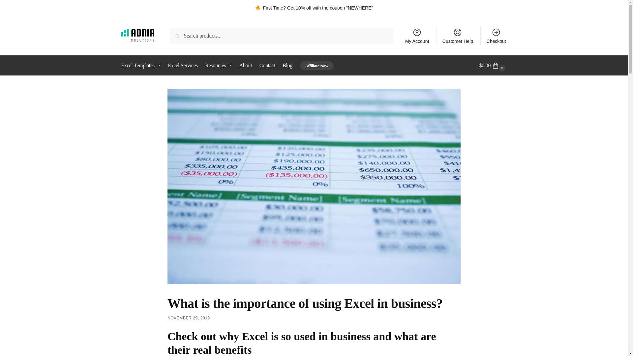 The image size is (633, 356). What do you see at coordinates (458, 36) in the screenshot?
I see `Customer Help` at bounding box center [458, 36].